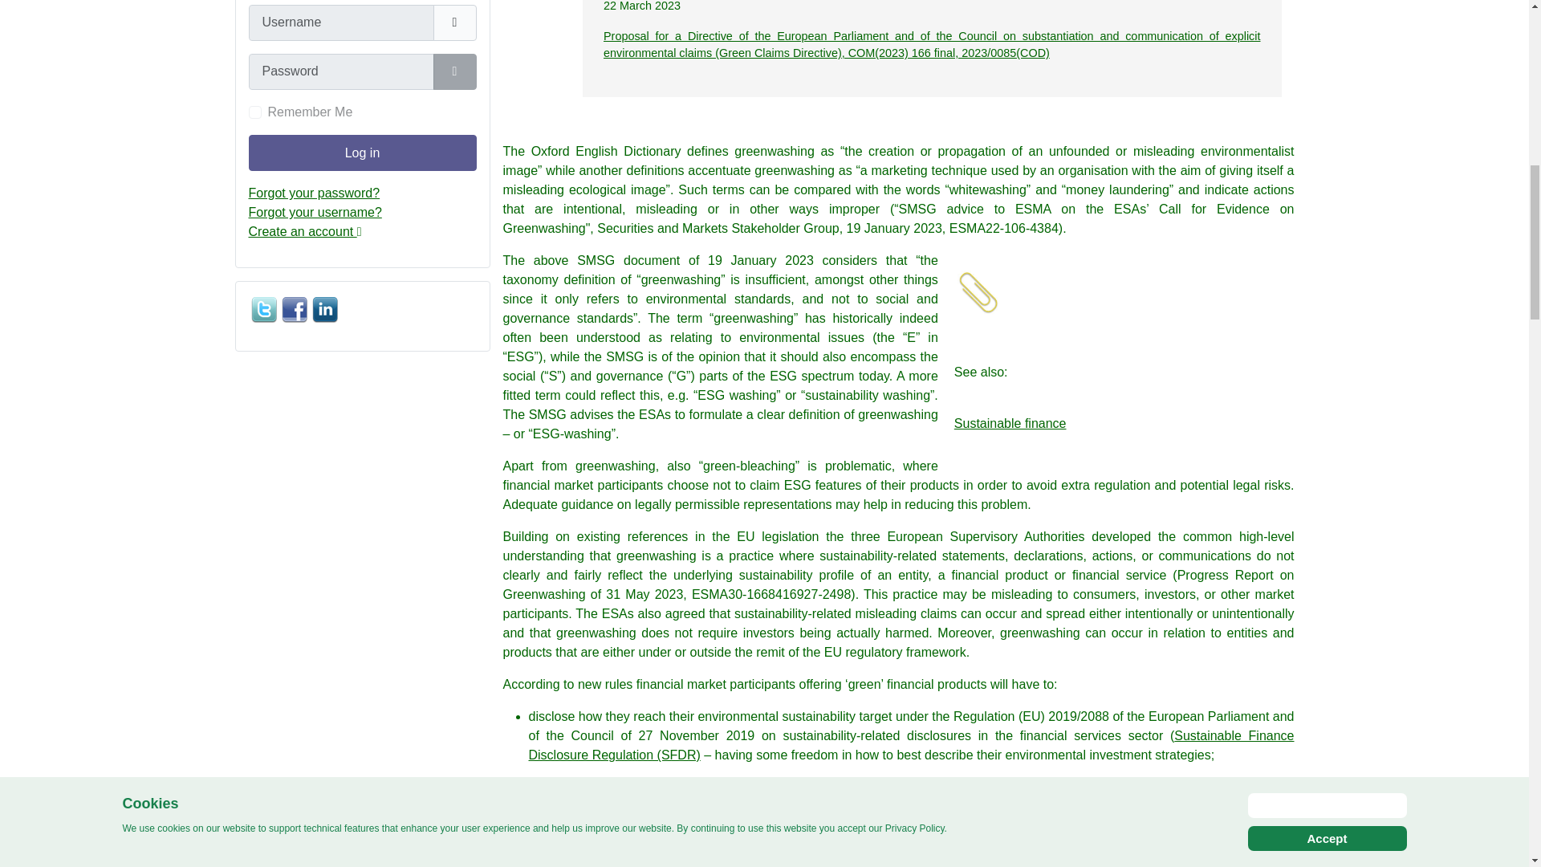  Describe the element at coordinates (315, 212) in the screenshot. I see `Forgot your username?` at that location.